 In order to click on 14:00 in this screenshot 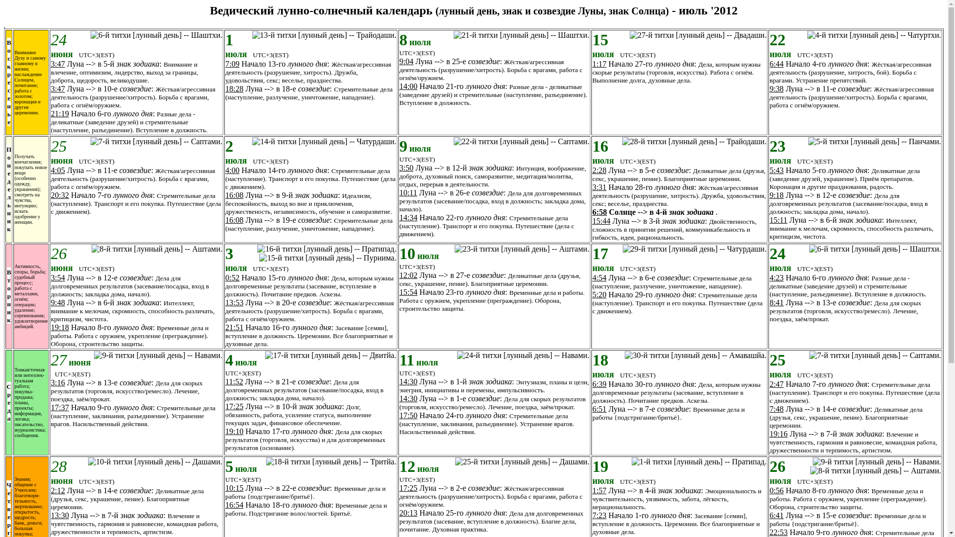, I will do `click(408, 87)`.